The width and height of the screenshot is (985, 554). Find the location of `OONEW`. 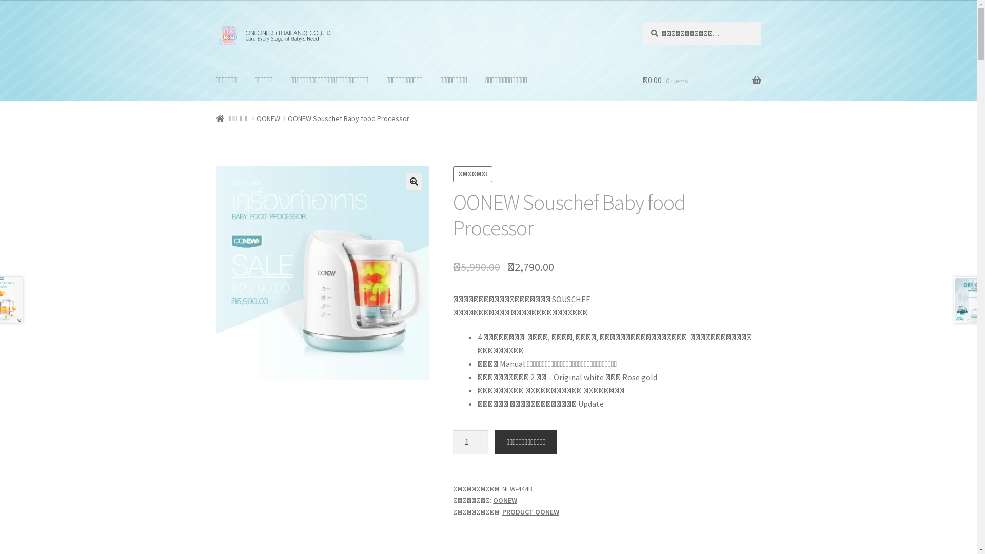

OONEW is located at coordinates (268, 118).